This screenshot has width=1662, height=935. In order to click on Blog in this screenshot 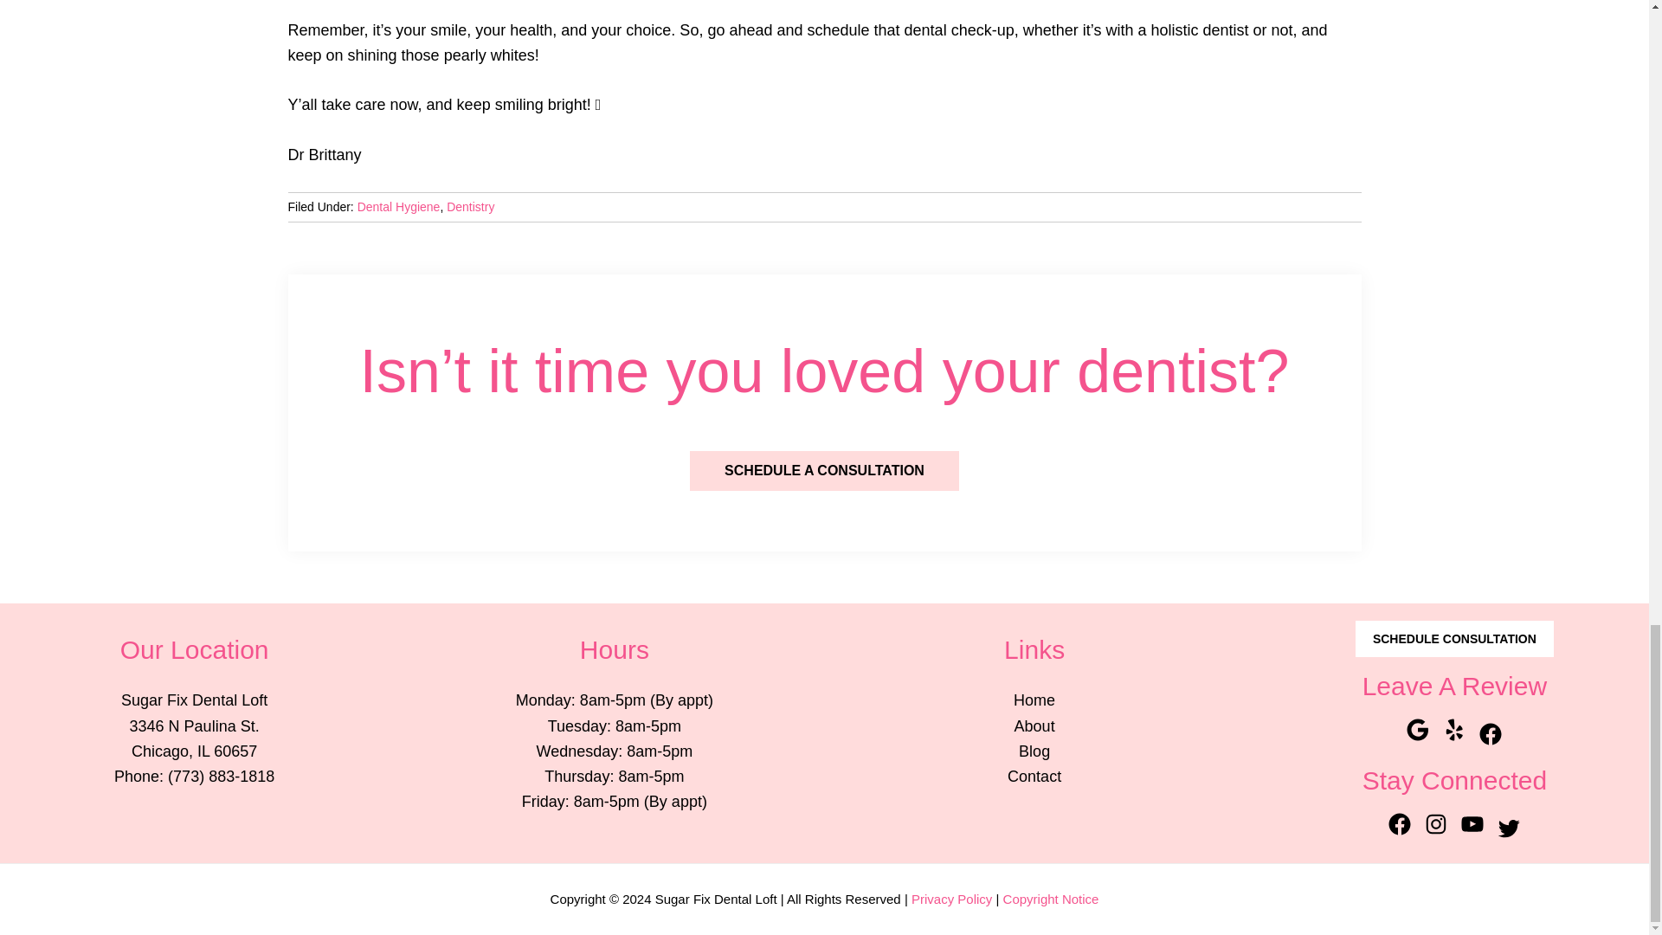, I will do `click(1034, 751)`.